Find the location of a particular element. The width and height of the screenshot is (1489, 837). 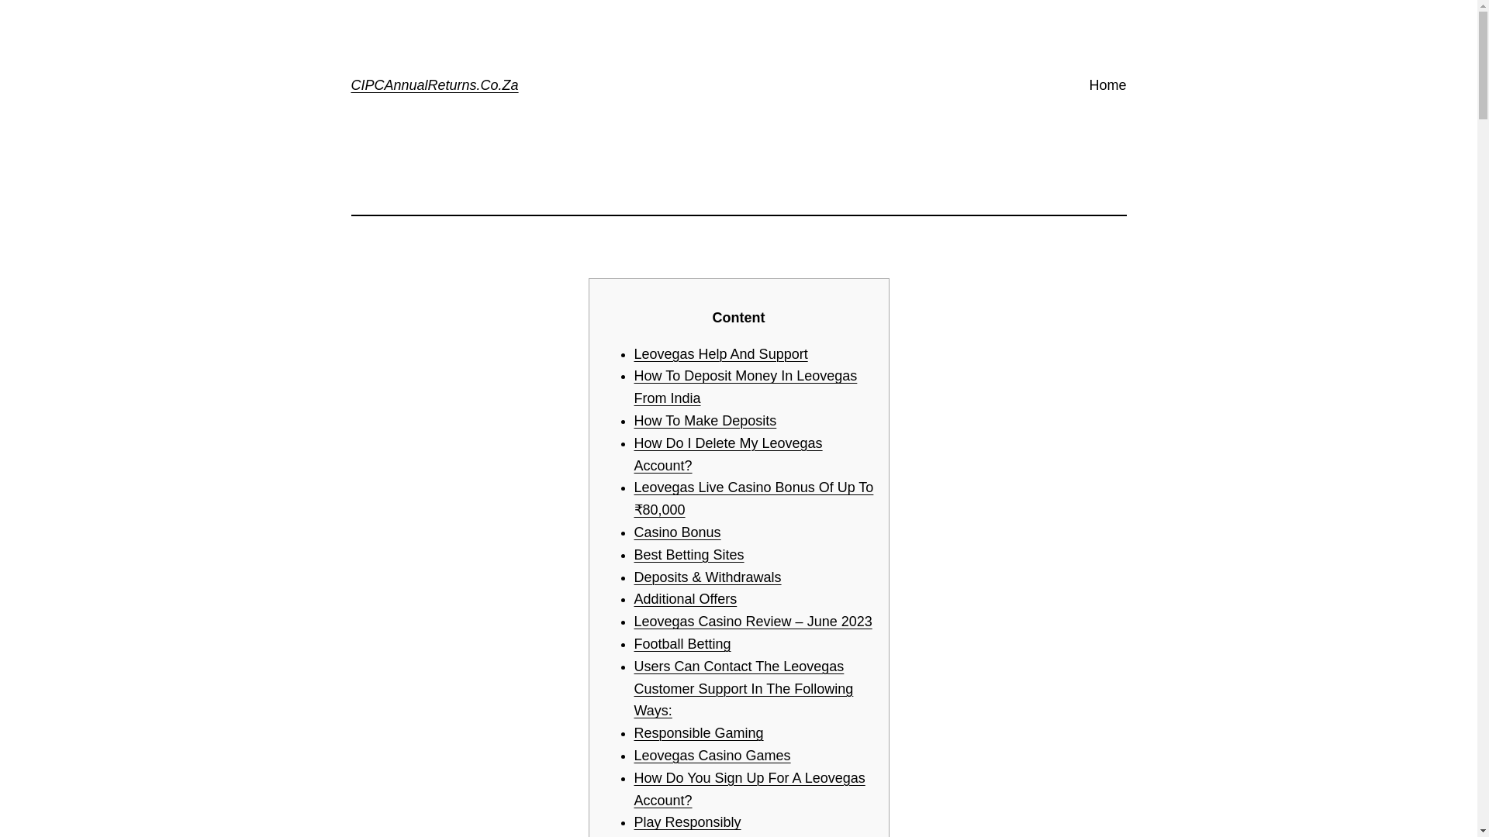

Casino Bonus is located at coordinates (677, 532).